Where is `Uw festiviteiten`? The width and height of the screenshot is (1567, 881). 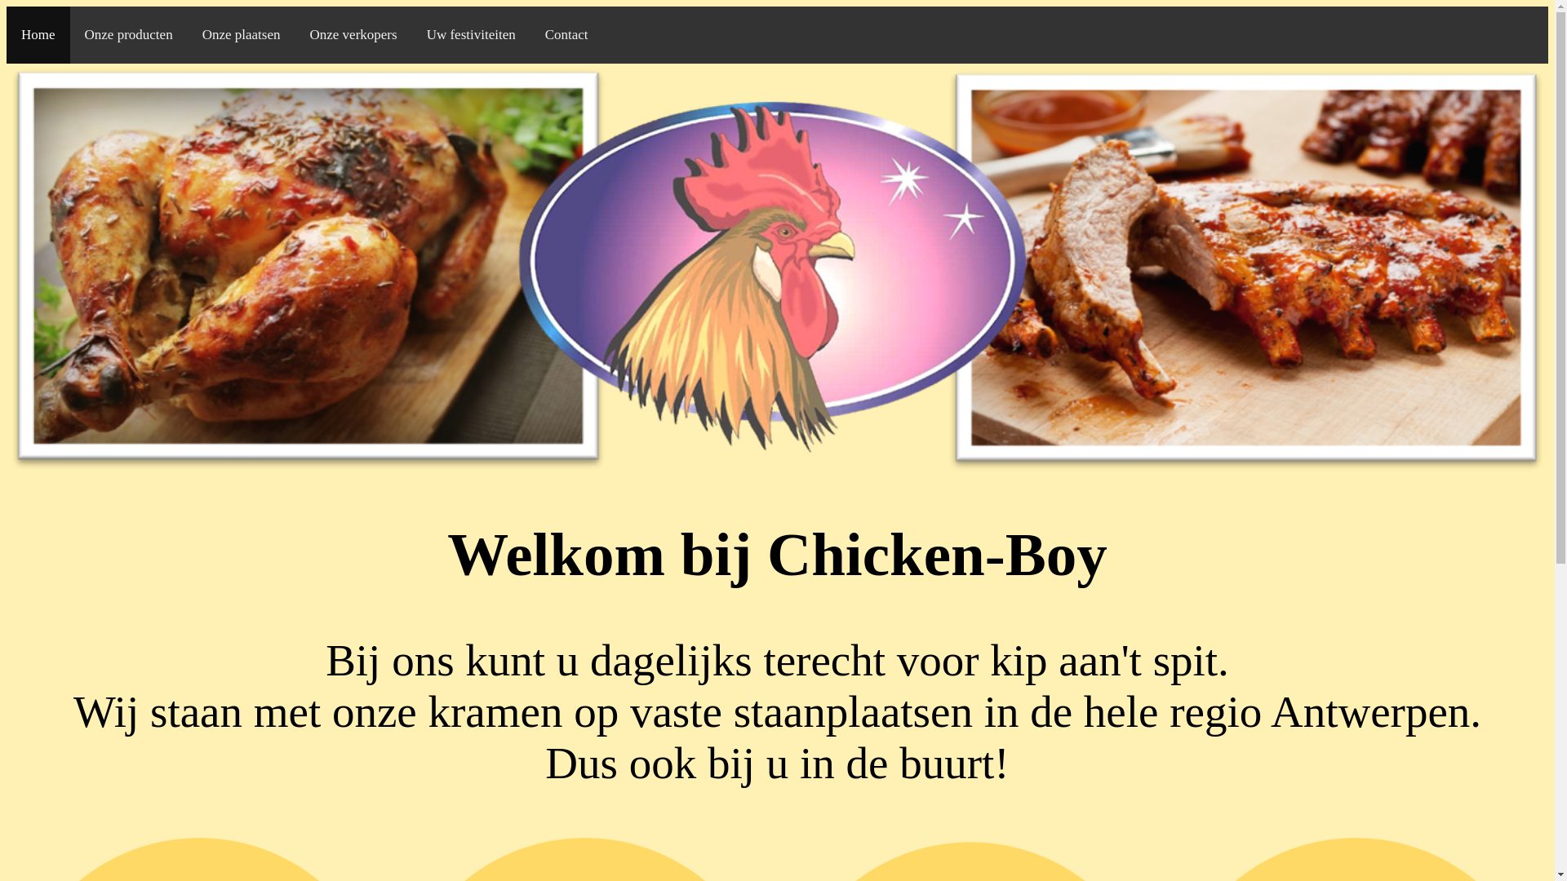
Uw festiviteiten is located at coordinates (471, 34).